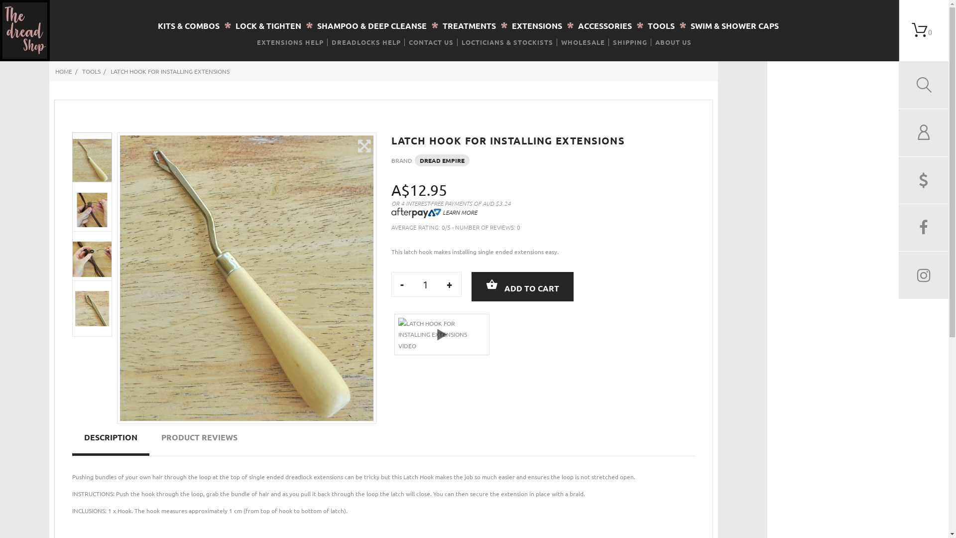  Describe the element at coordinates (604, 26) in the screenshot. I see `ACCESSORIES` at that location.